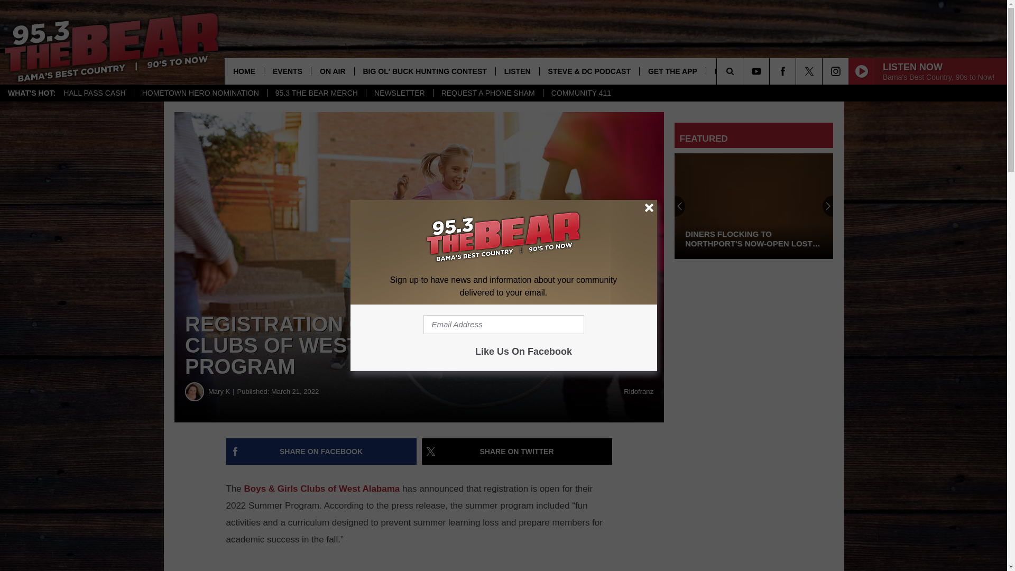 Image resolution: width=1015 pixels, height=571 pixels. What do you see at coordinates (95, 93) in the screenshot?
I see `HALL PASS CASH` at bounding box center [95, 93].